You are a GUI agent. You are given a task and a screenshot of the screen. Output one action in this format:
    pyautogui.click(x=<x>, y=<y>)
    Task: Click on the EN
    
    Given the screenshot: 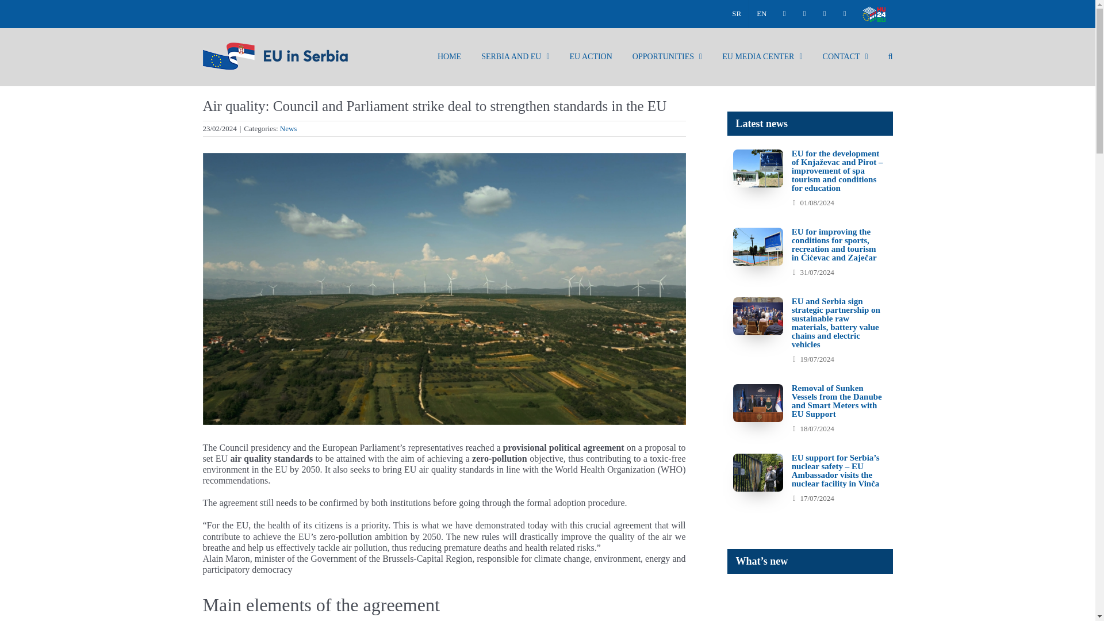 What is the action you would take?
    pyautogui.click(x=761, y=14)
    